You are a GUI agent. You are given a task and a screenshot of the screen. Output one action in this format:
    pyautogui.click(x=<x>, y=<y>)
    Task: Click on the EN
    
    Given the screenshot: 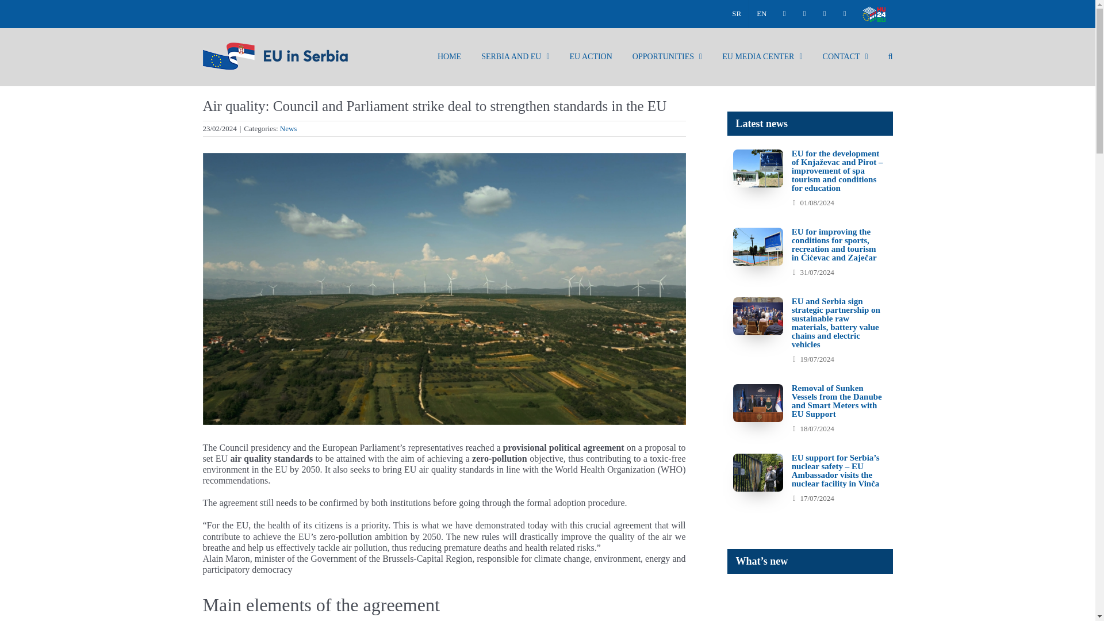 What is the action you would take?
    pyautogui.click(x=761, y=14)
    